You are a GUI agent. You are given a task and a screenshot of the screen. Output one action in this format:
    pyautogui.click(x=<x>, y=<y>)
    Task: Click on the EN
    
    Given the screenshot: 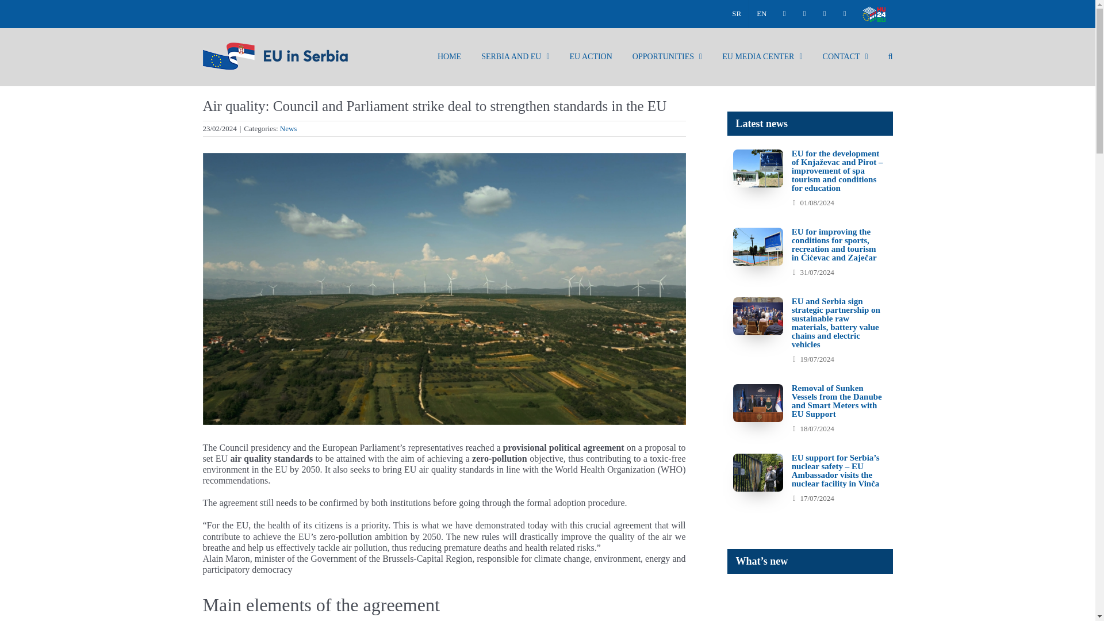 What is the action you would take?
    pyautogui.click(x=761, y=14)
    